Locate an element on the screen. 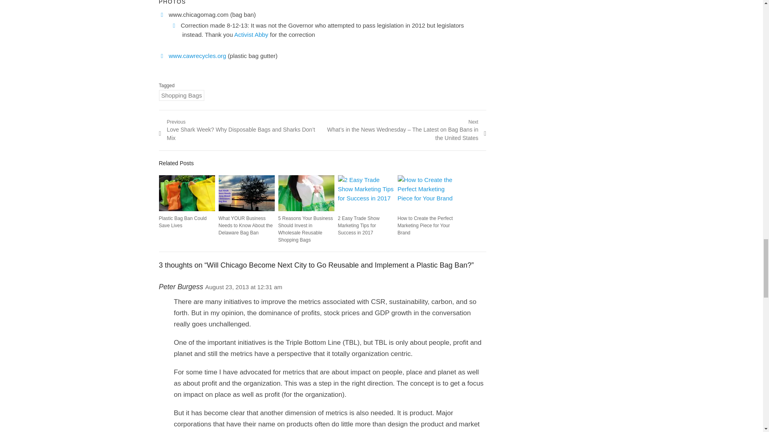 This screenshot has height=432, width=769. 2 Easy Trade Show Marketing Tips for Success in 2017 is located at coordinates (359, 225).